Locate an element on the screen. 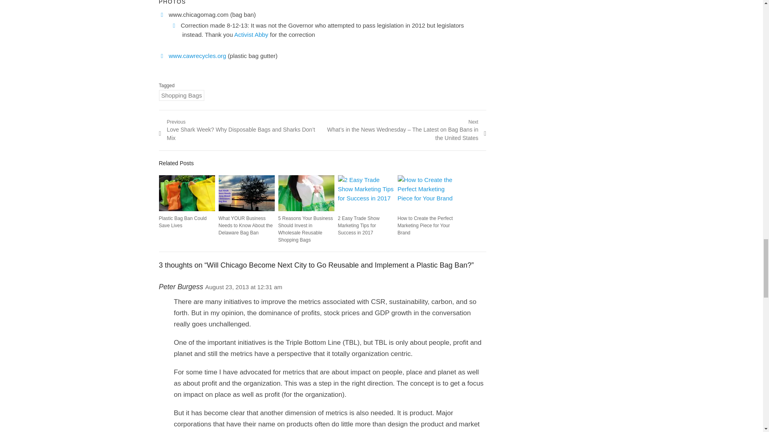 This screenshot has height=432, width=769. 2 Easy Trade Show Marketing Tips for Success in 2017 is located at coordinates (359, 225).